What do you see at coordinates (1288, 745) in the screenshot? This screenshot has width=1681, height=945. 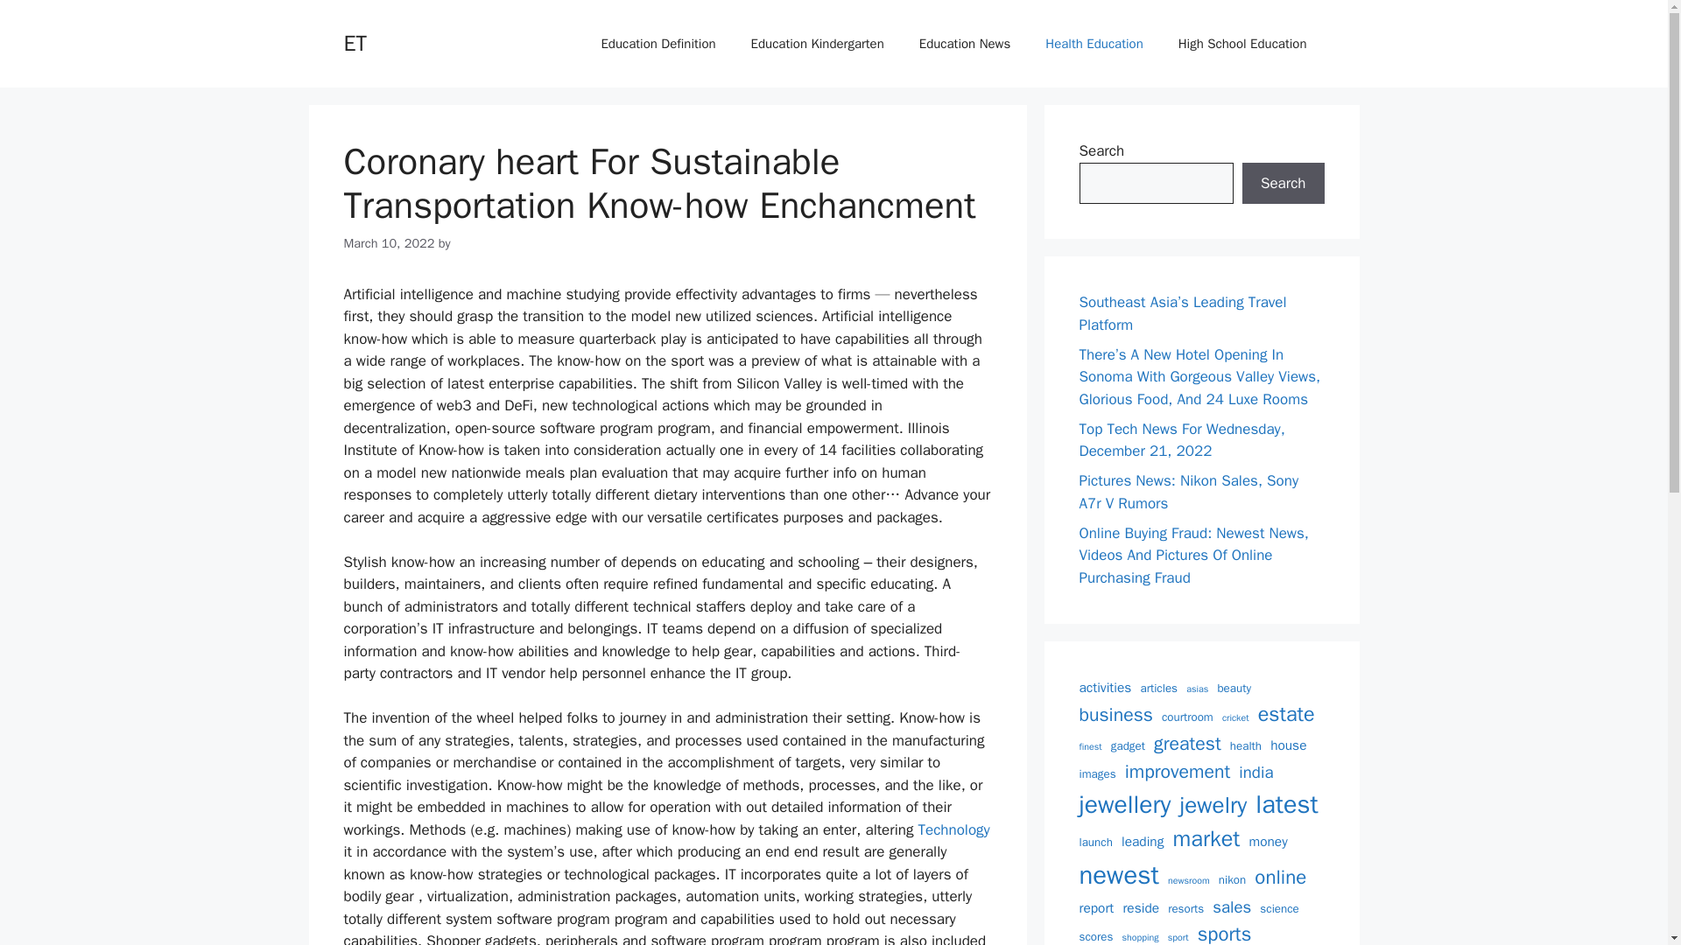 I see `house` at bounding box center [1288, 745].